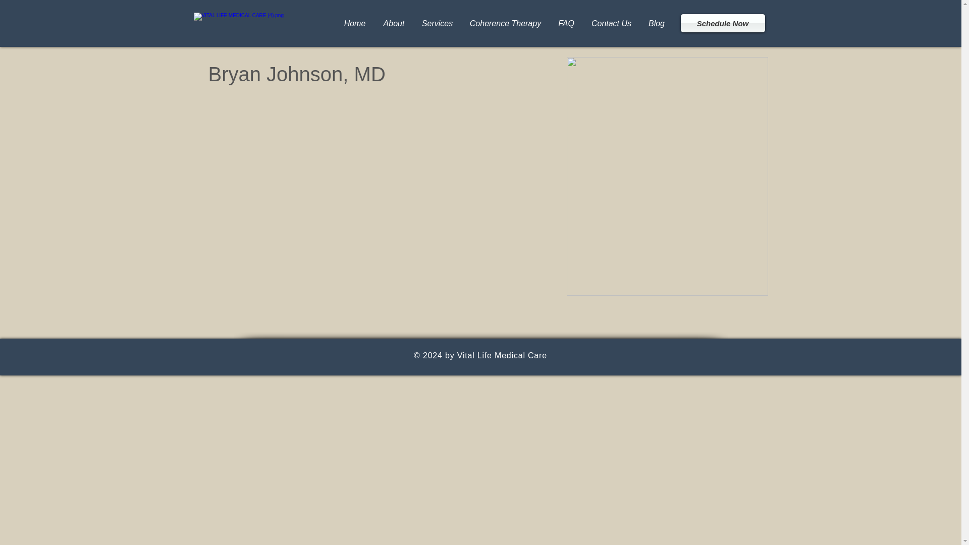  What do you see at coordinates (393, 23) in the screenshot?
I see `About` at bounding box center [393, 23].